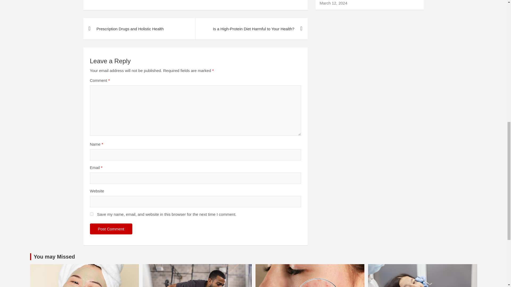 This screenshot has width=511, height=287. I want to click on yes, so click(92, 214).